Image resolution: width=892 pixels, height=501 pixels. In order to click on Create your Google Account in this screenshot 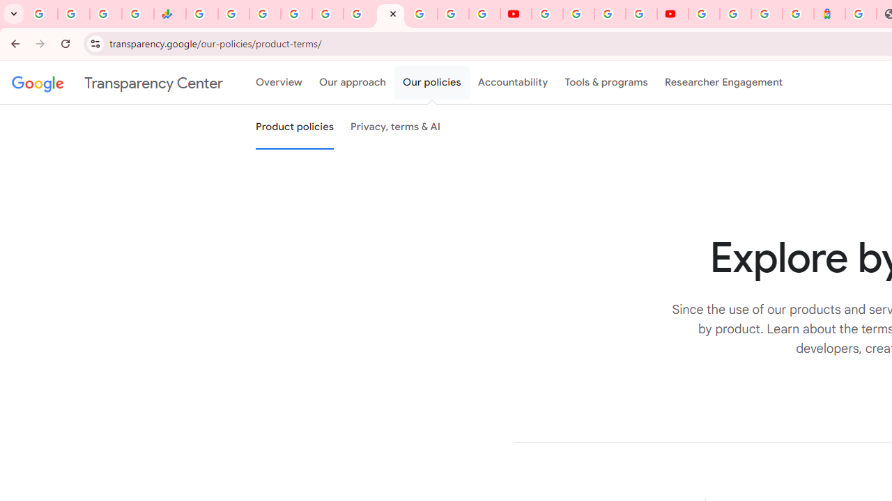, I will do `click(610, 14)`.